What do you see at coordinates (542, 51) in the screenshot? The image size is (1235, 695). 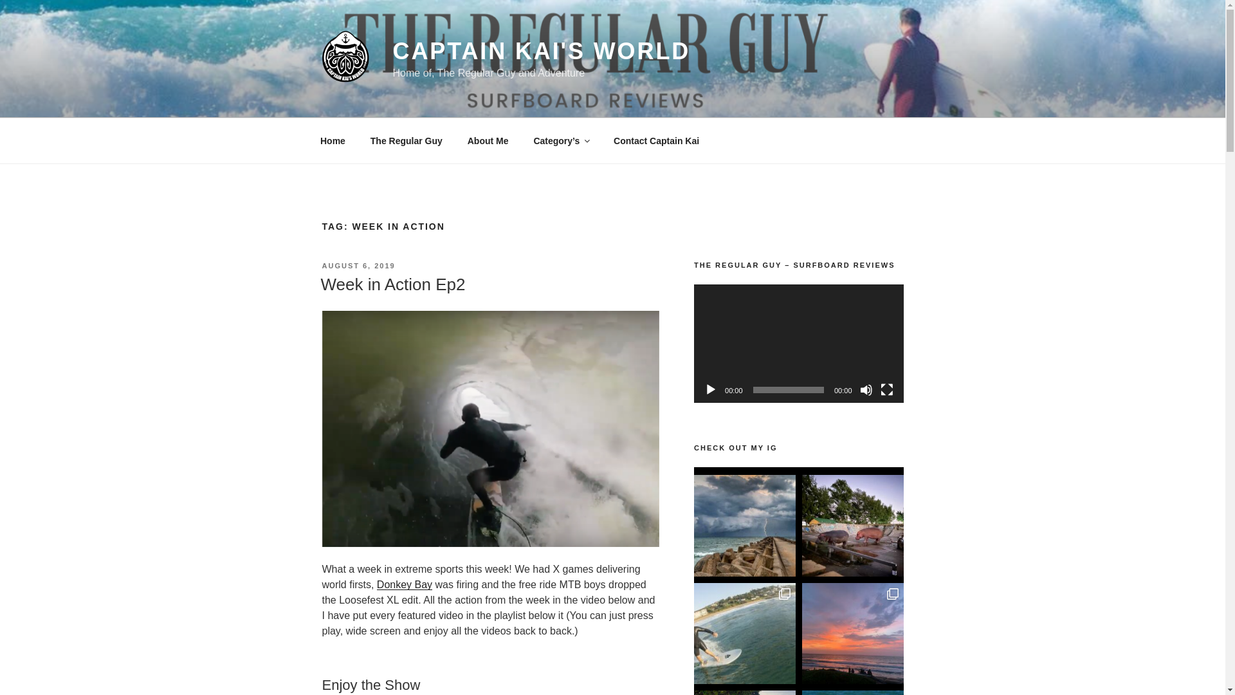 I see `CAPTAIN KAI'S WORLD` at bounding box center [542, 51].